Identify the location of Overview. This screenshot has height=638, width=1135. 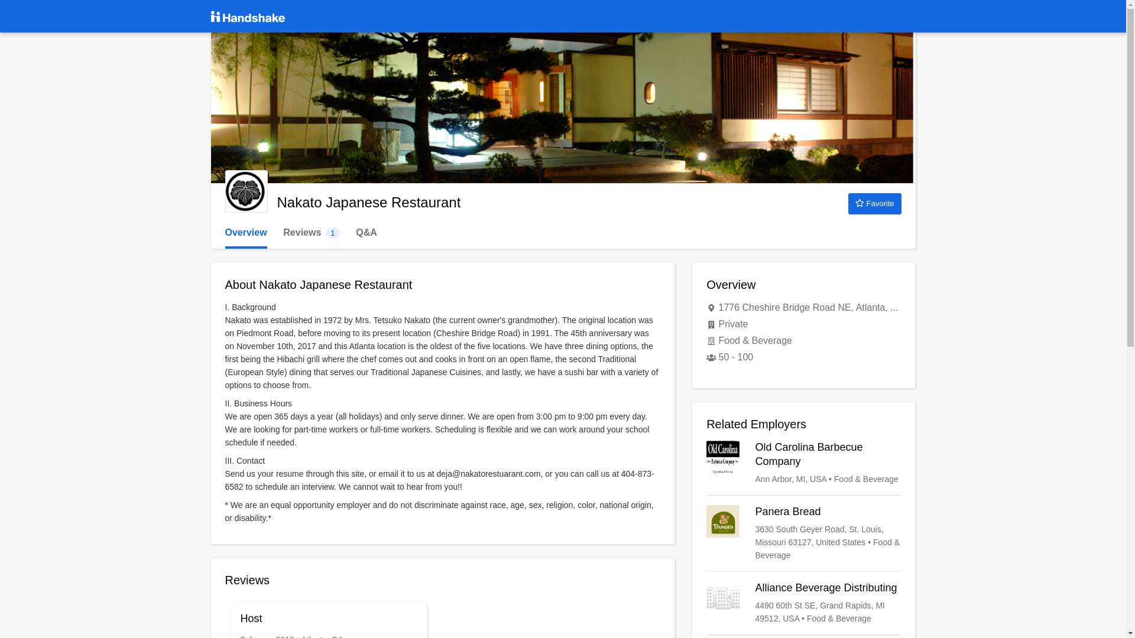
(246, 233).